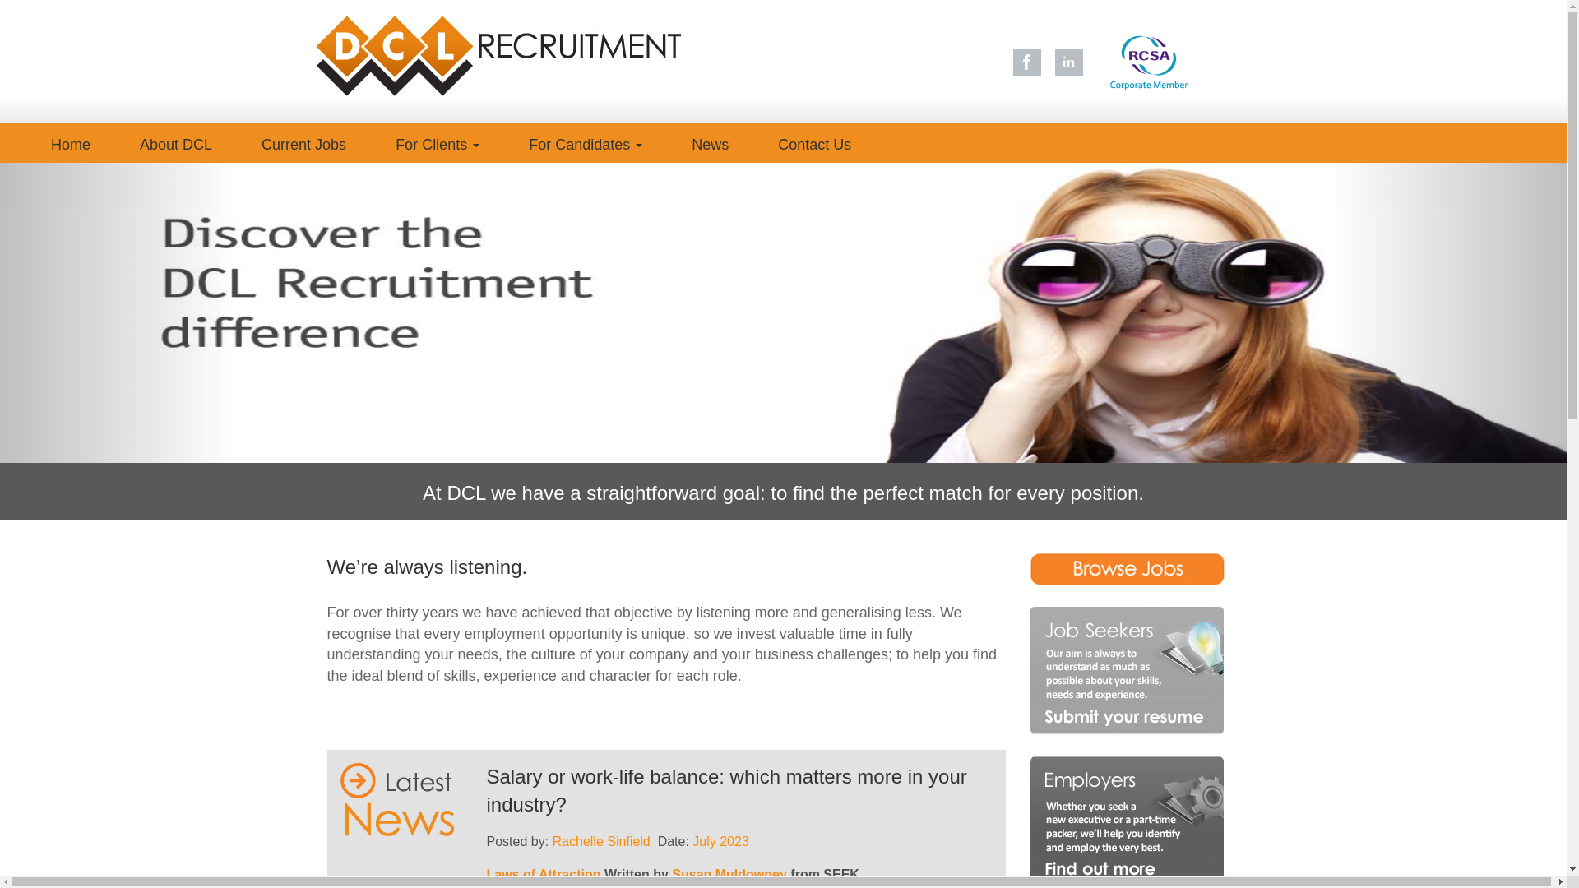  What do you see at coordinates (438, 142) in the screenshot?
I see `For Clients` at bounding box center [438, 142].